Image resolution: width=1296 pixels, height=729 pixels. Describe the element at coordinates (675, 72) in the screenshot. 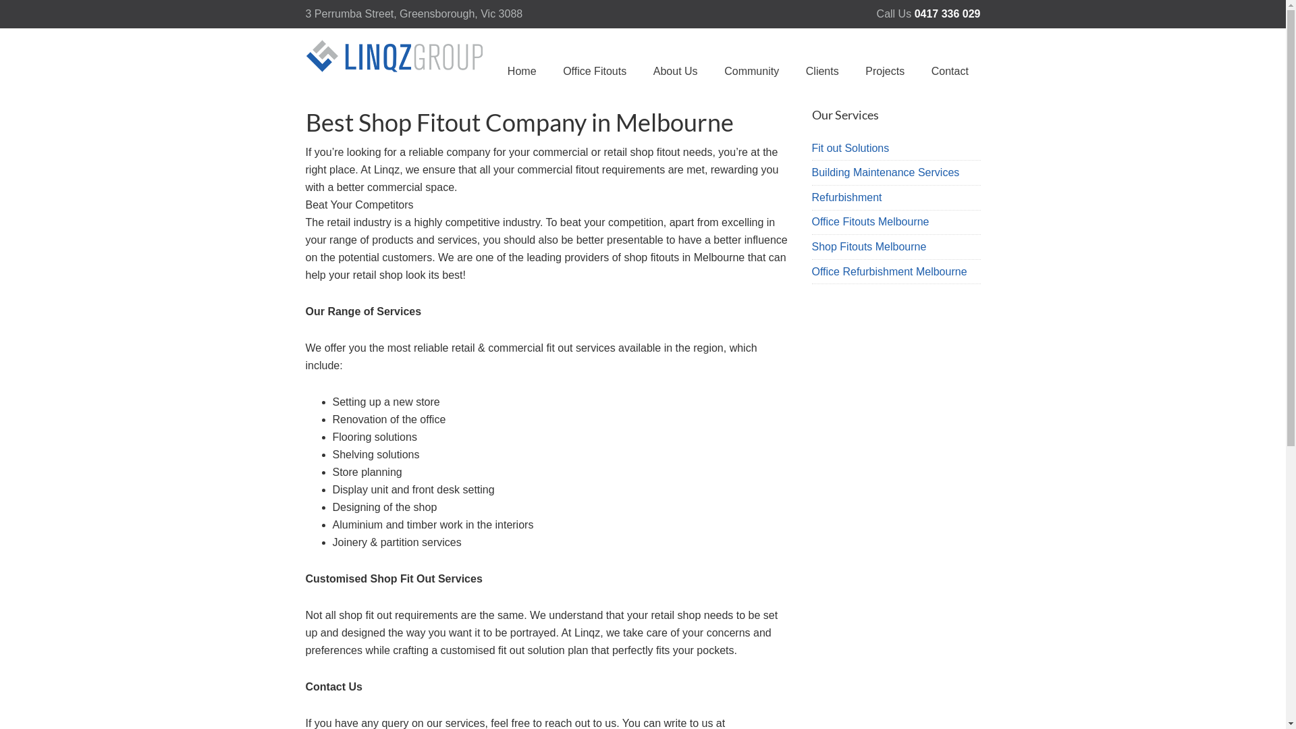

I see `About Us` at that location.